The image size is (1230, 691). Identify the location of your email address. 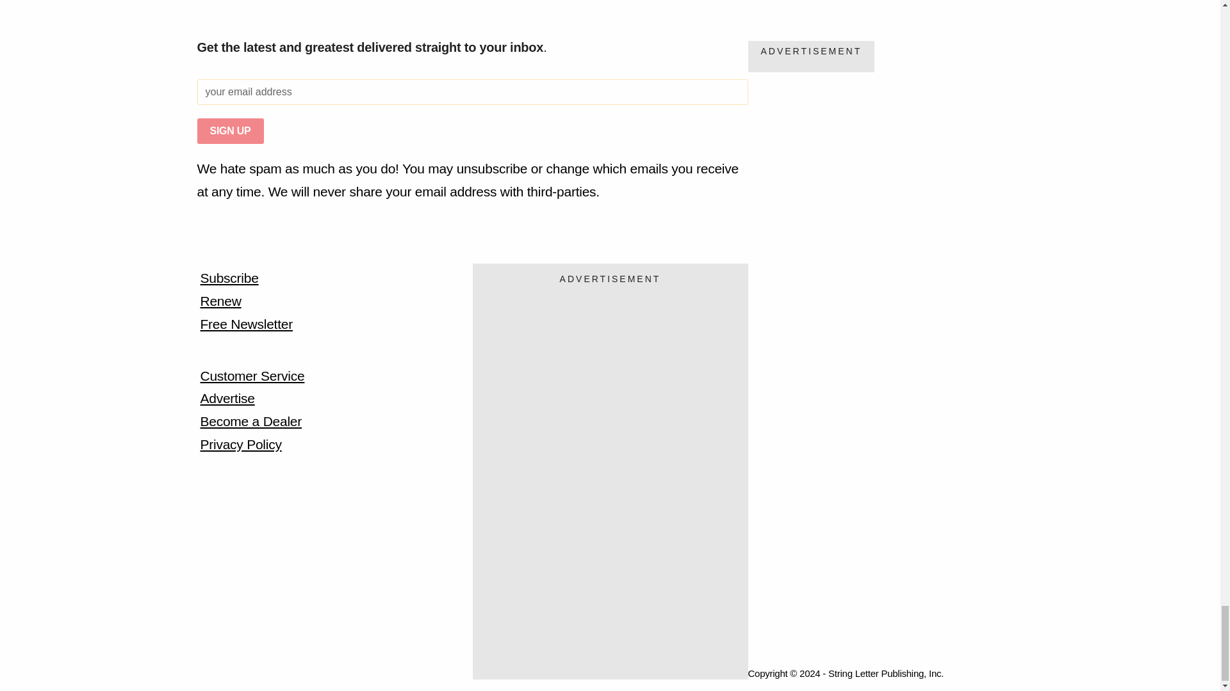
(472, 92).